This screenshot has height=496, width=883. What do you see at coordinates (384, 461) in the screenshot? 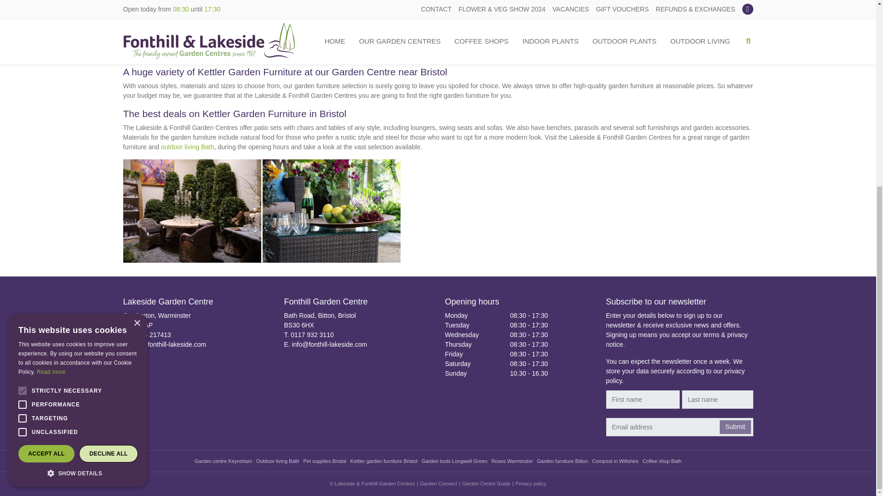
I see `Kettler garden furniture Bristol` at bounding box center [384, 461].